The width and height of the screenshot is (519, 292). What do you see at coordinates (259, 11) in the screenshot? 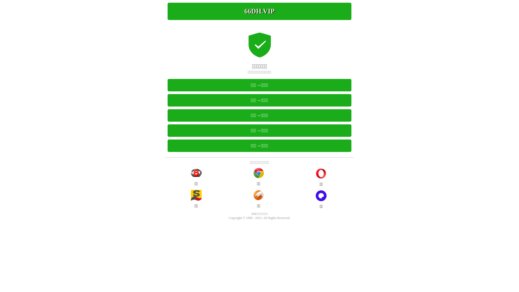
I see `66DH.VIP` at bounding box center [259, 11].